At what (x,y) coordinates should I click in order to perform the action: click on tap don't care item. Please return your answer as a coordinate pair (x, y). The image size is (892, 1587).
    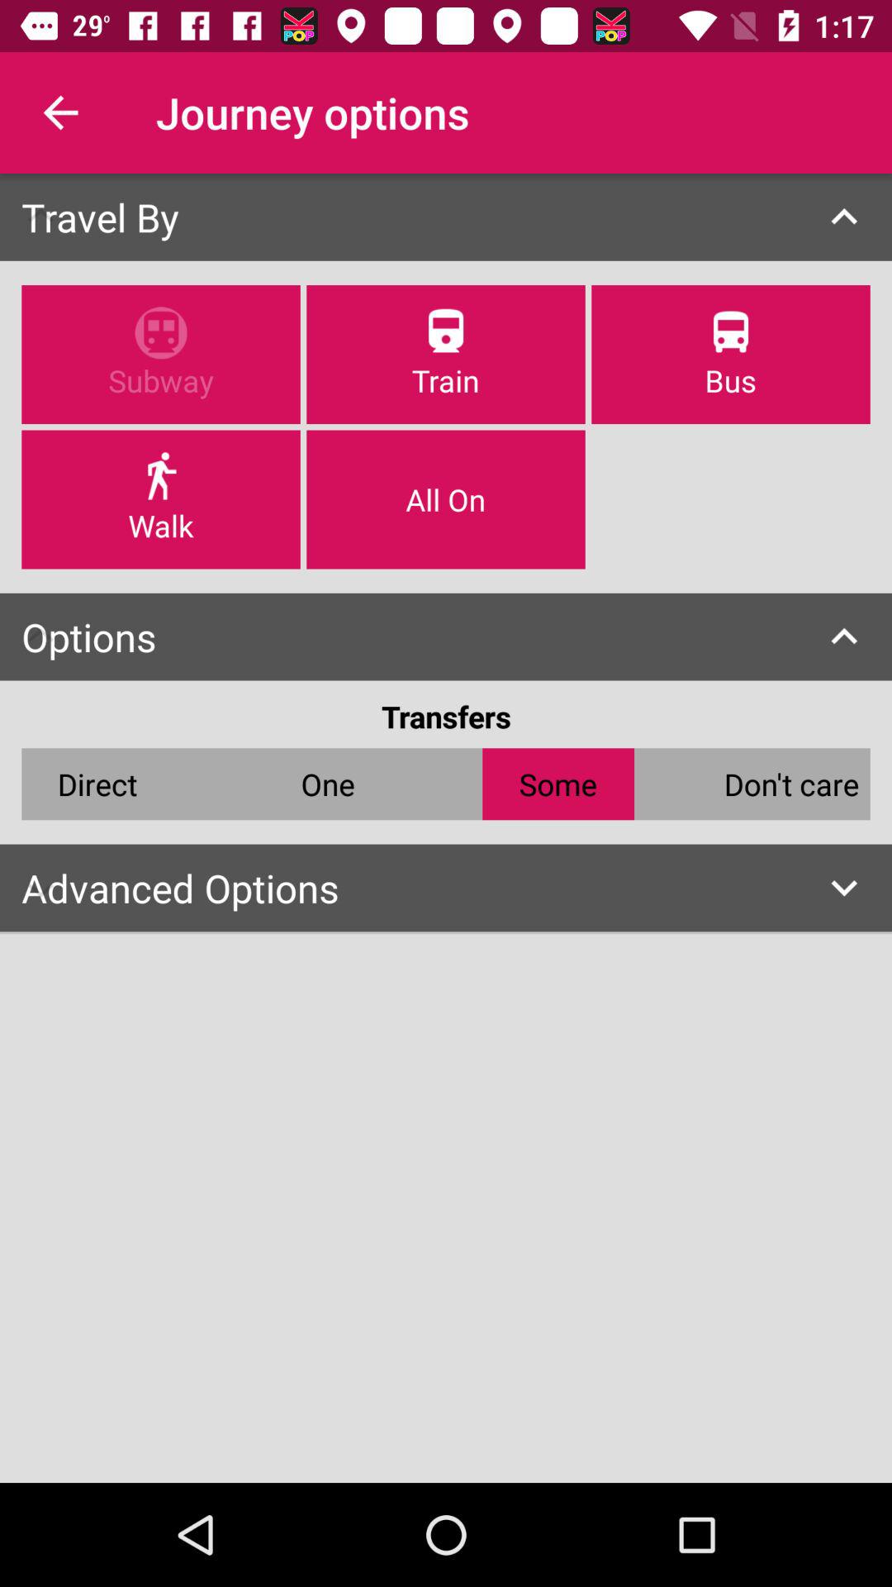
    Looking at the image, I should click on (791, 784).